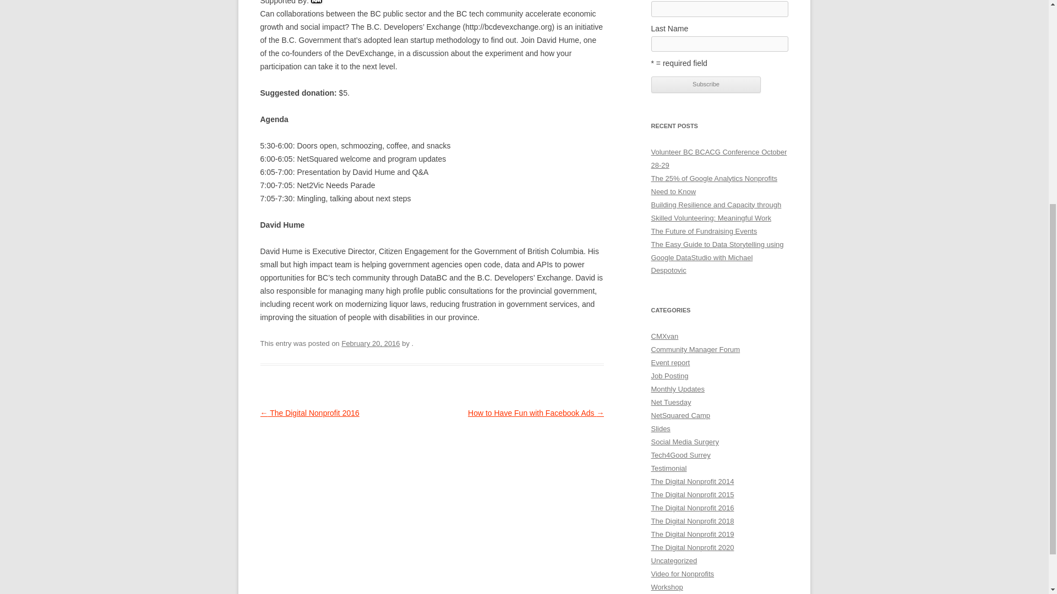  I want to click on CMXvan, so click(664, 335).